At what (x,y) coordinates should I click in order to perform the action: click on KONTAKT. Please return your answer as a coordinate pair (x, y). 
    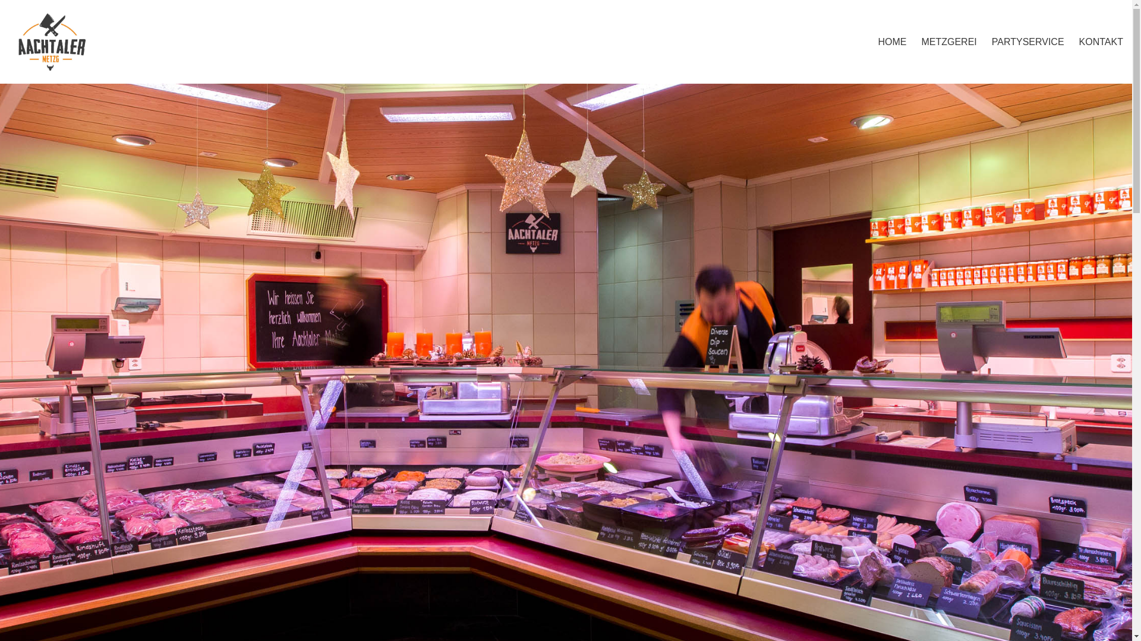
    Looking at the image, I should click on (1101, 42).